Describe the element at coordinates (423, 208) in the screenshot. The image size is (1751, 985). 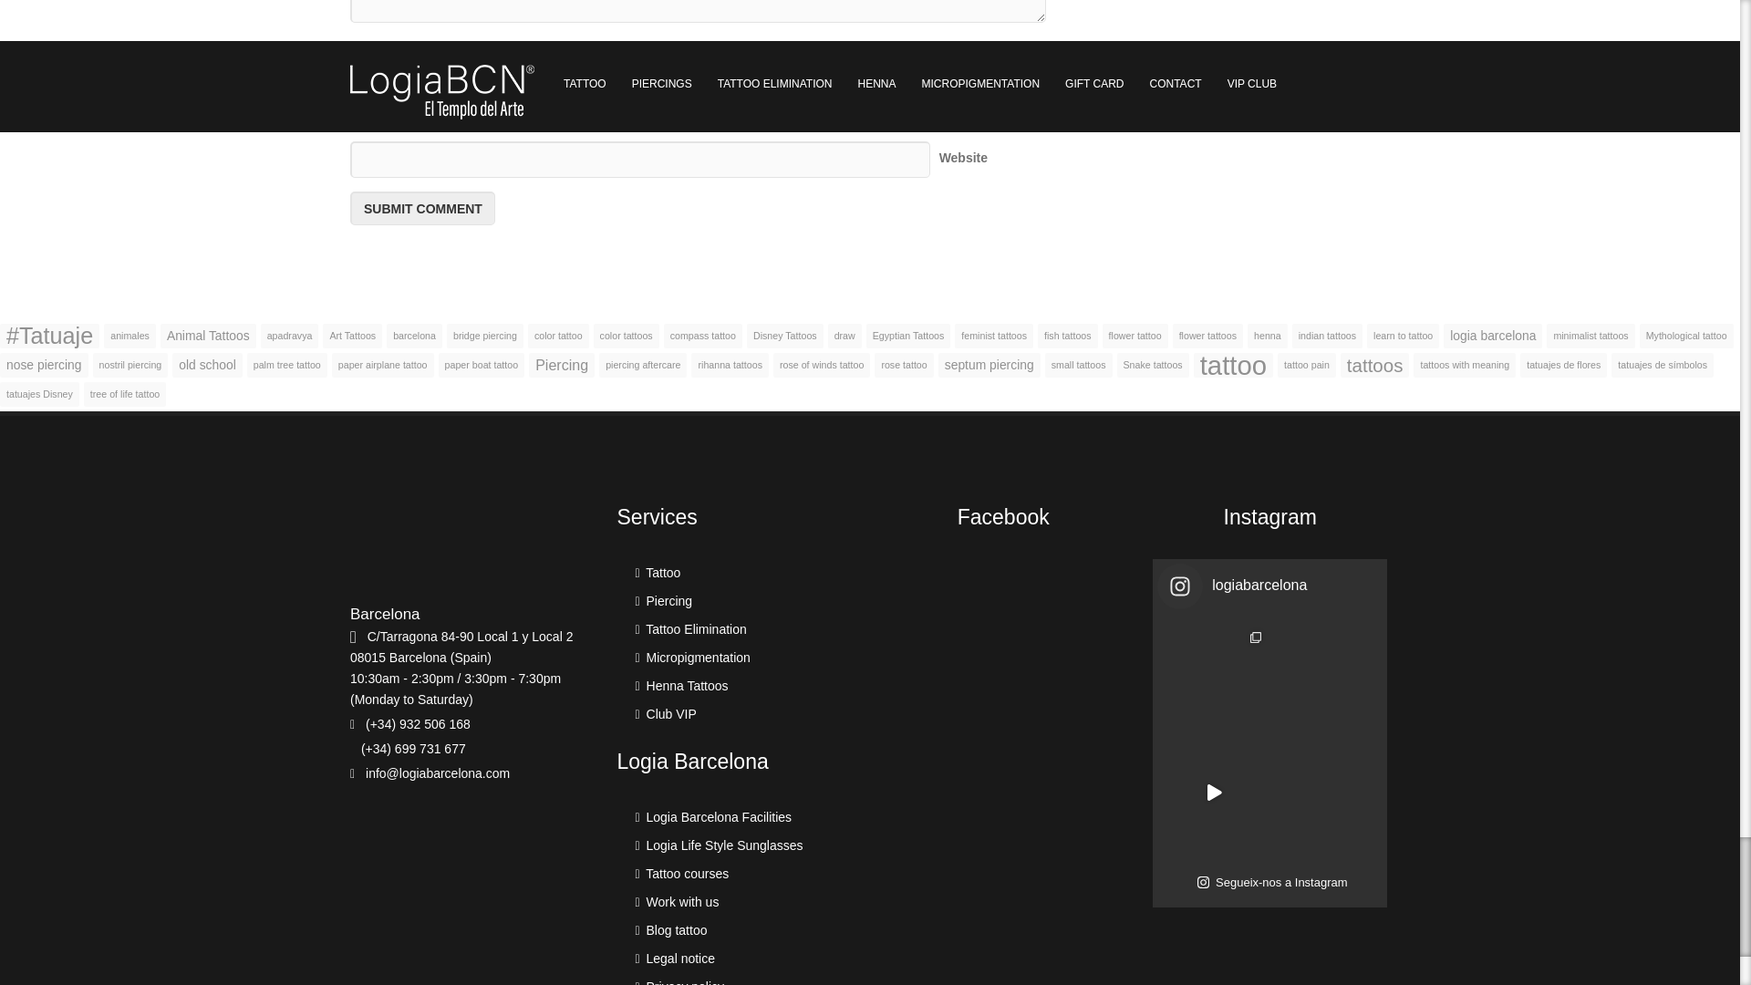
I see `Submit Comment` at that location.